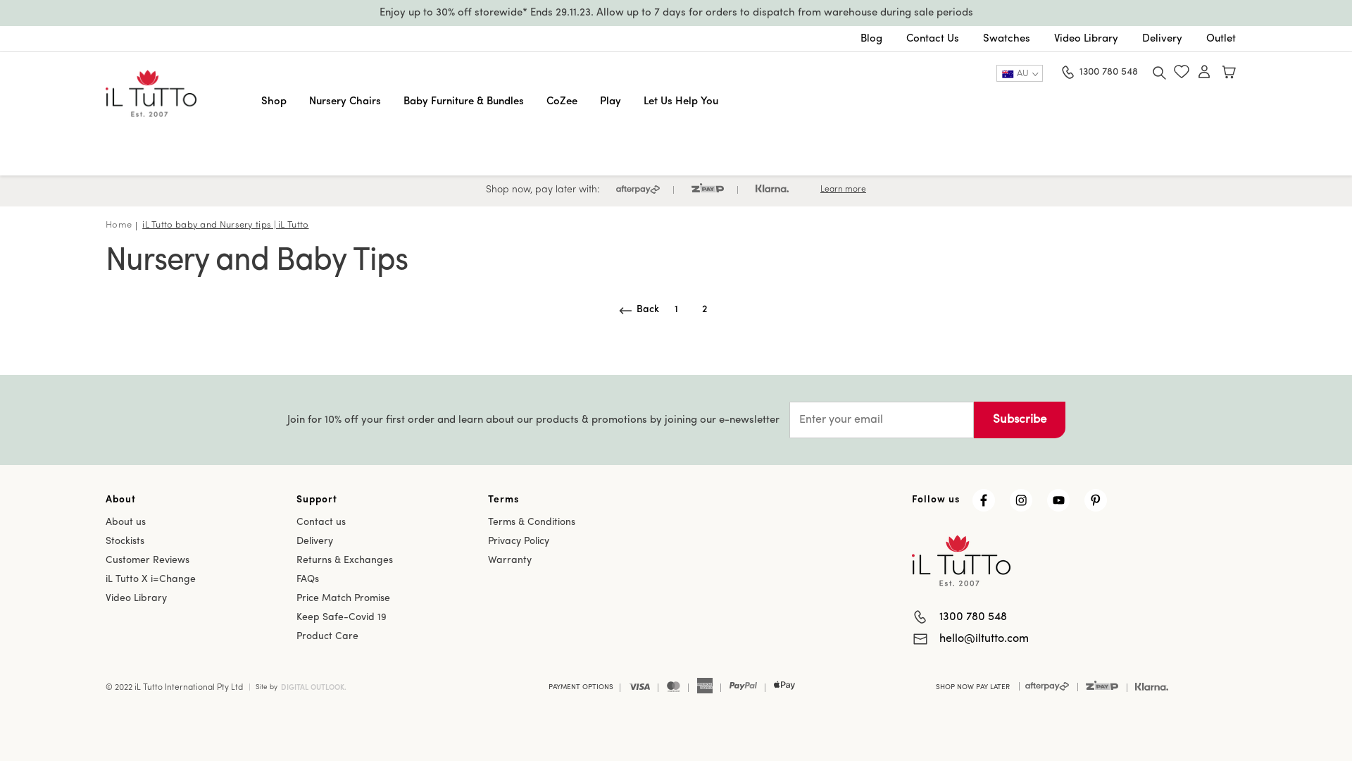  I want to click on 1300 780 548, so click(1108, 73).